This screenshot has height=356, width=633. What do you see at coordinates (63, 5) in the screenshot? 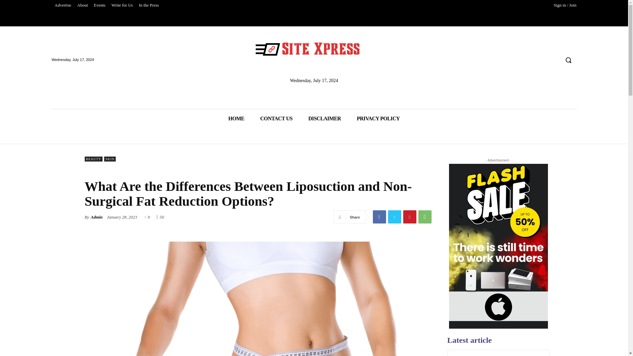
I see `Advertise` at bounding box center [63, 5].